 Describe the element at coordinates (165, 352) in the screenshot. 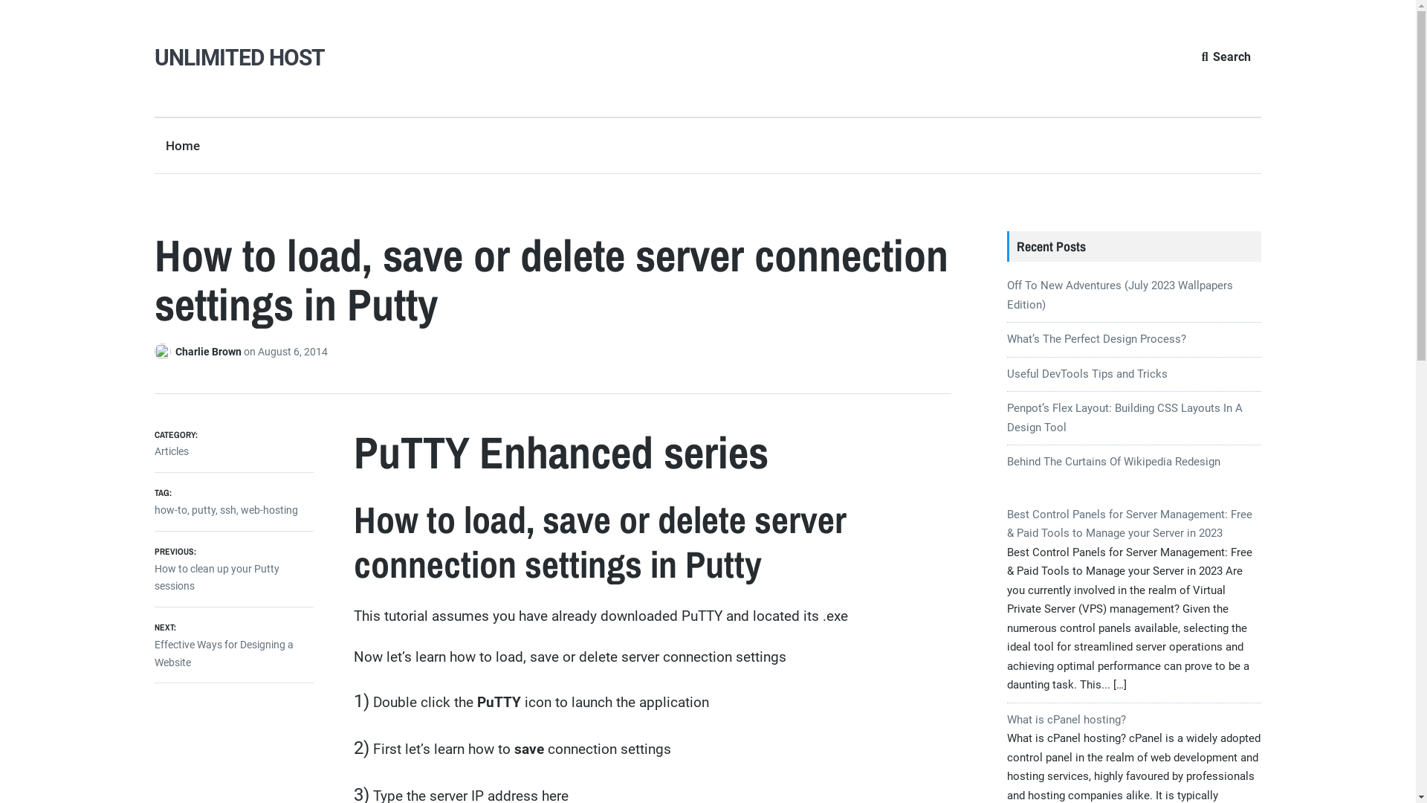

I see `Posts by Charlie Brown` at that location.